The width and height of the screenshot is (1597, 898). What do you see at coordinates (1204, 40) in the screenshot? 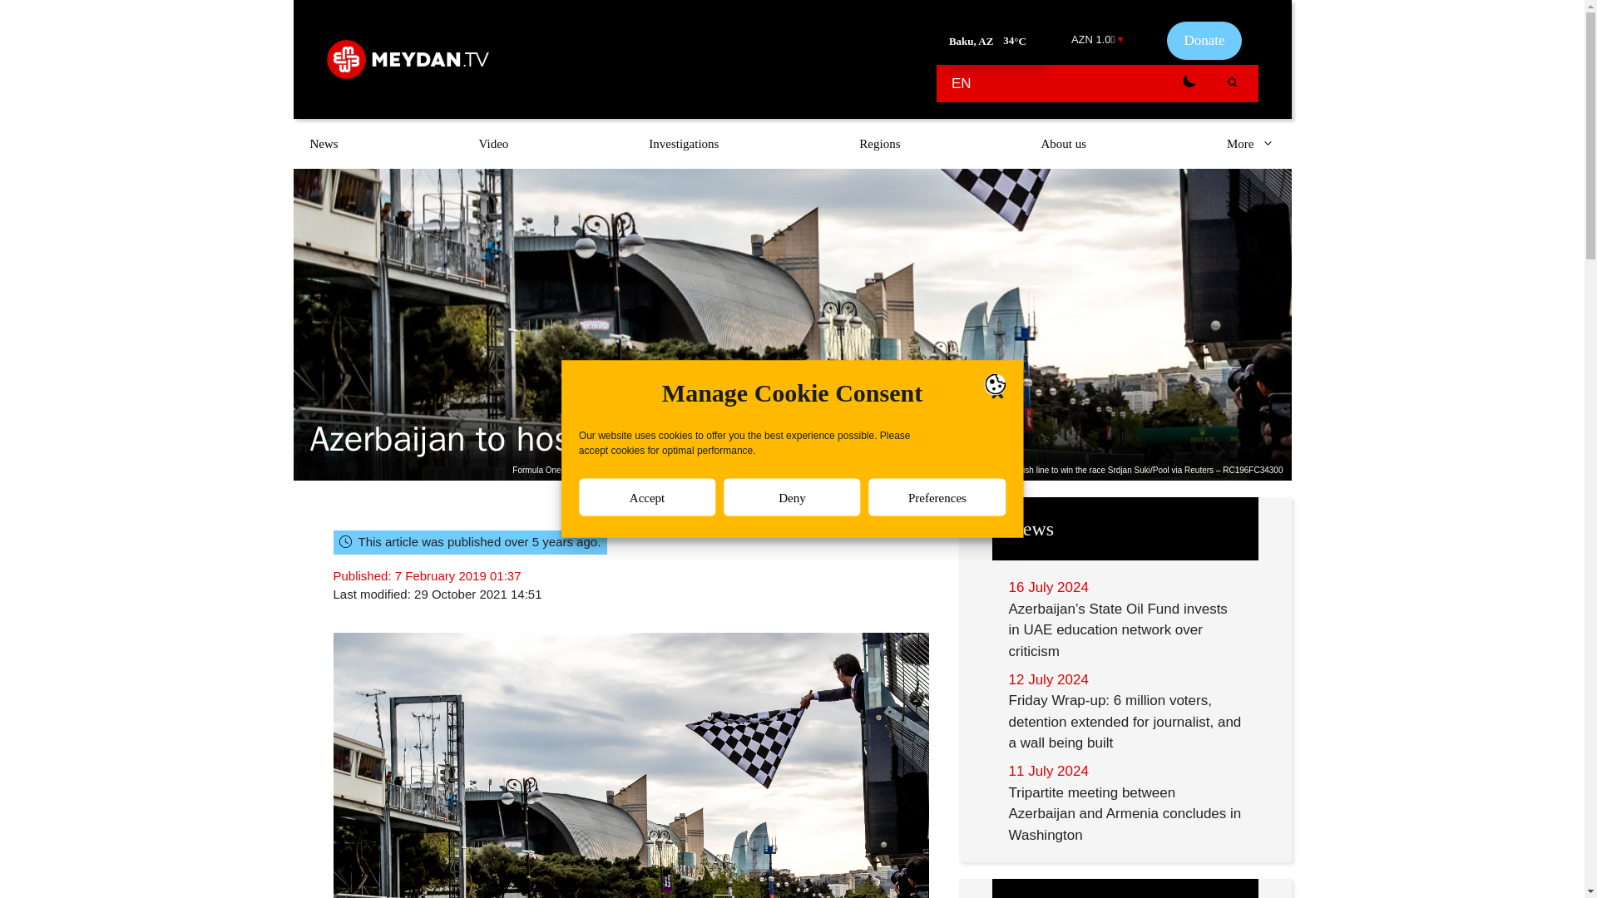
I see `Donate` at bounding box center [1204, 40].